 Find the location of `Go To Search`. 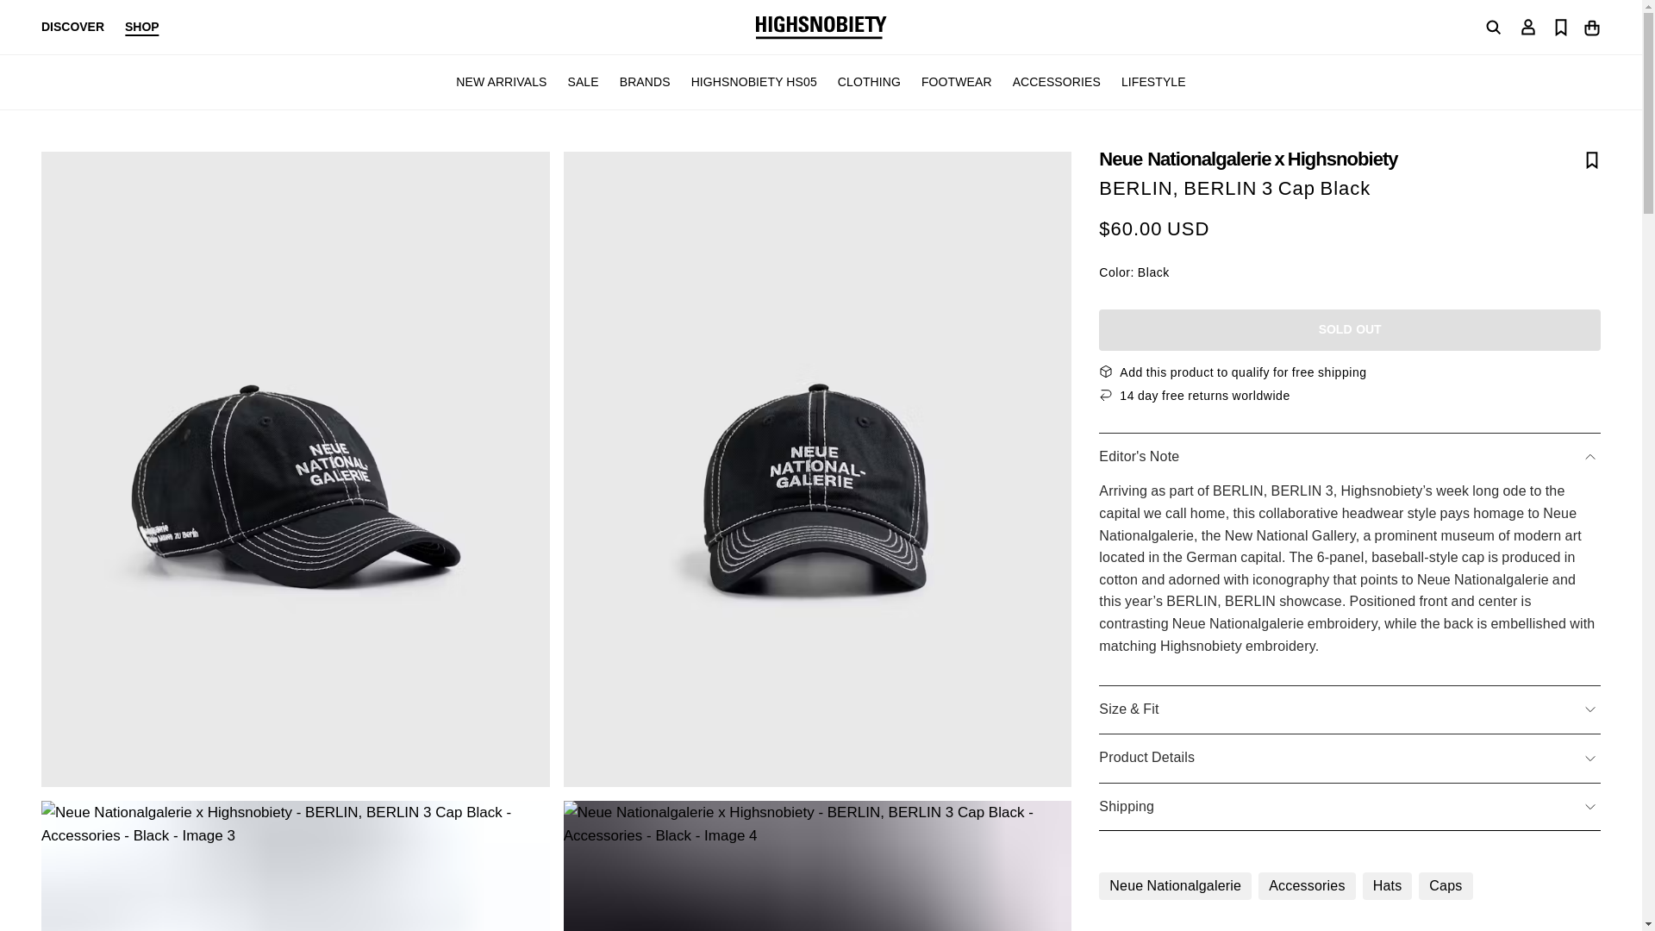

Go To Search is located at coordinates (1493, 28).